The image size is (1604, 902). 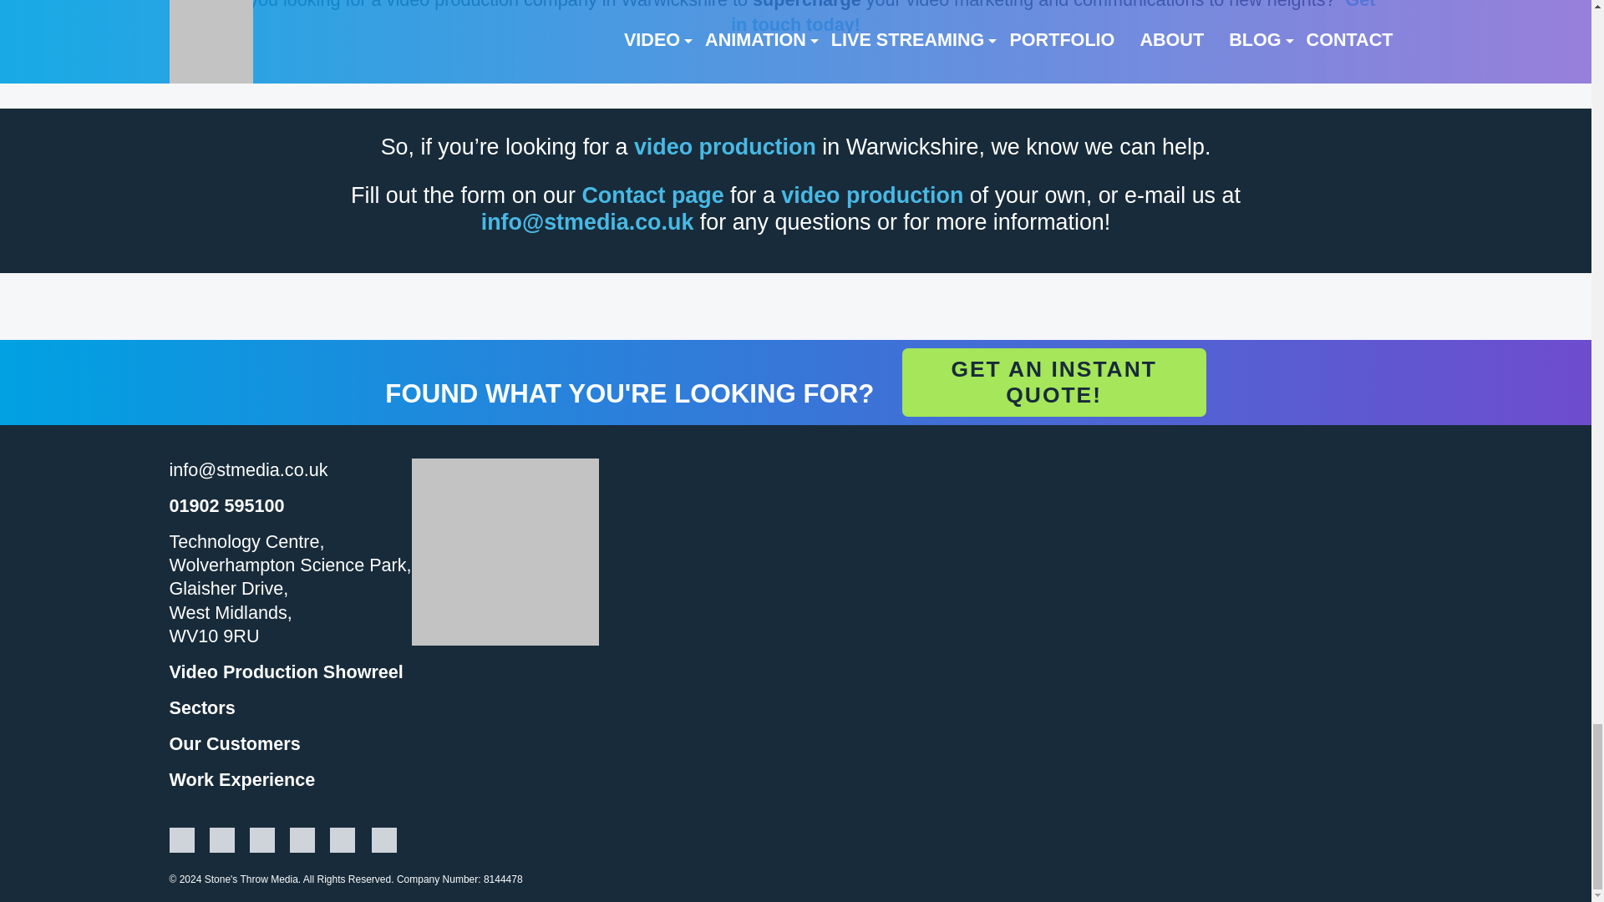 What do you see at coordinates (180, 844) in the screenshot?
I see `Linkedin` at bounding box center [180, 844].